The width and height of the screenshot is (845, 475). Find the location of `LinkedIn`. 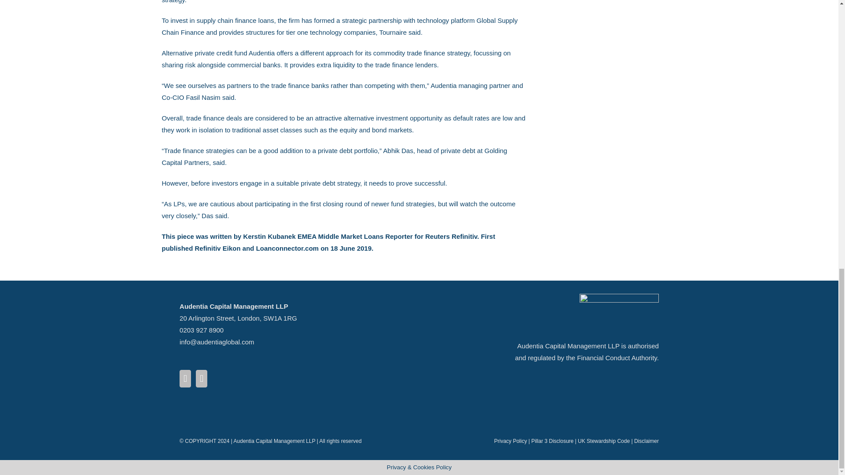

LinkedIn is located at coordinates (202, 379).